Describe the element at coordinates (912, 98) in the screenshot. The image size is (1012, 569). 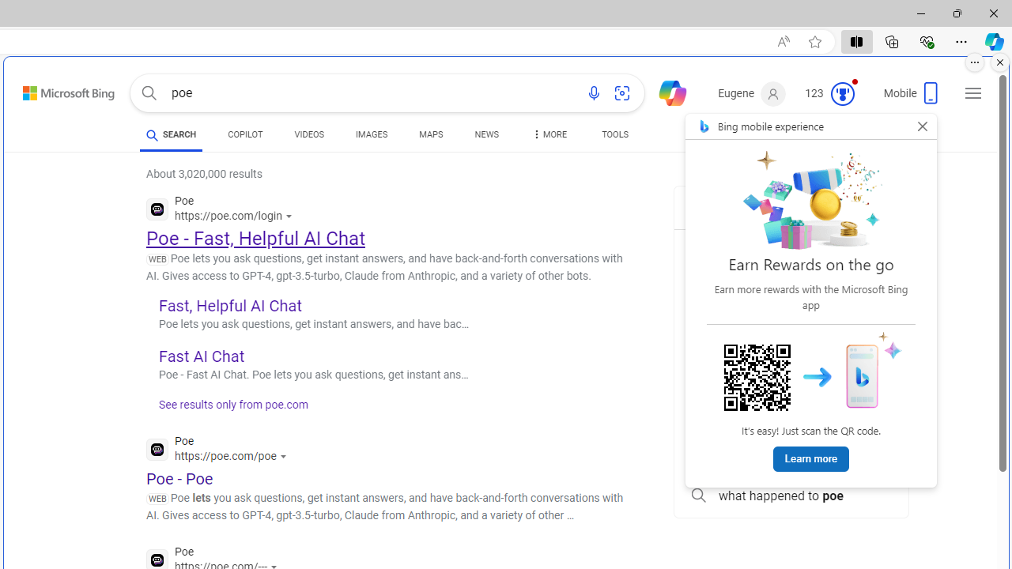
I see `Mobile` at that location.